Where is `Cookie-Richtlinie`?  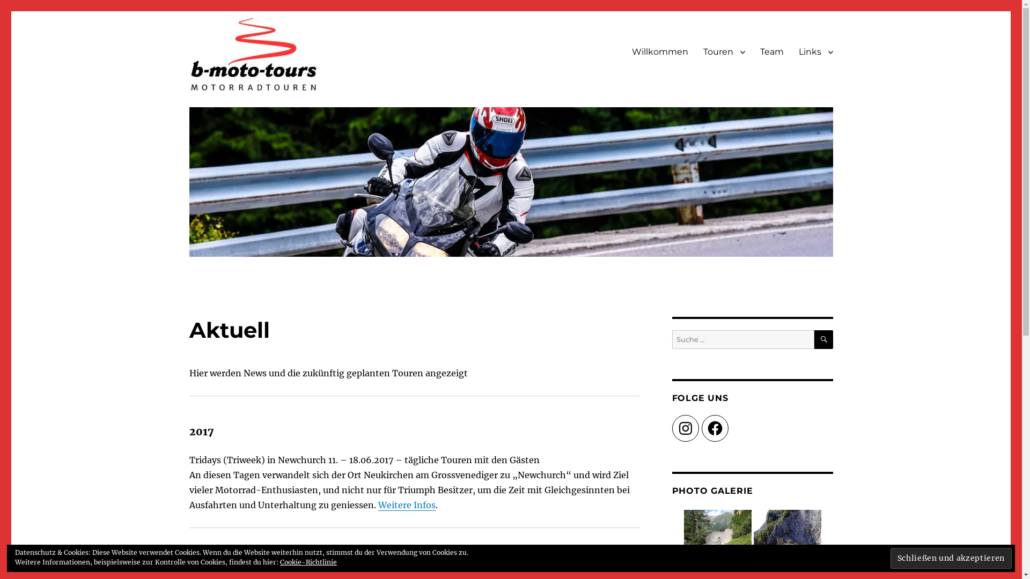
Cookie-Richtlinie is located at coordinates (308, 562).